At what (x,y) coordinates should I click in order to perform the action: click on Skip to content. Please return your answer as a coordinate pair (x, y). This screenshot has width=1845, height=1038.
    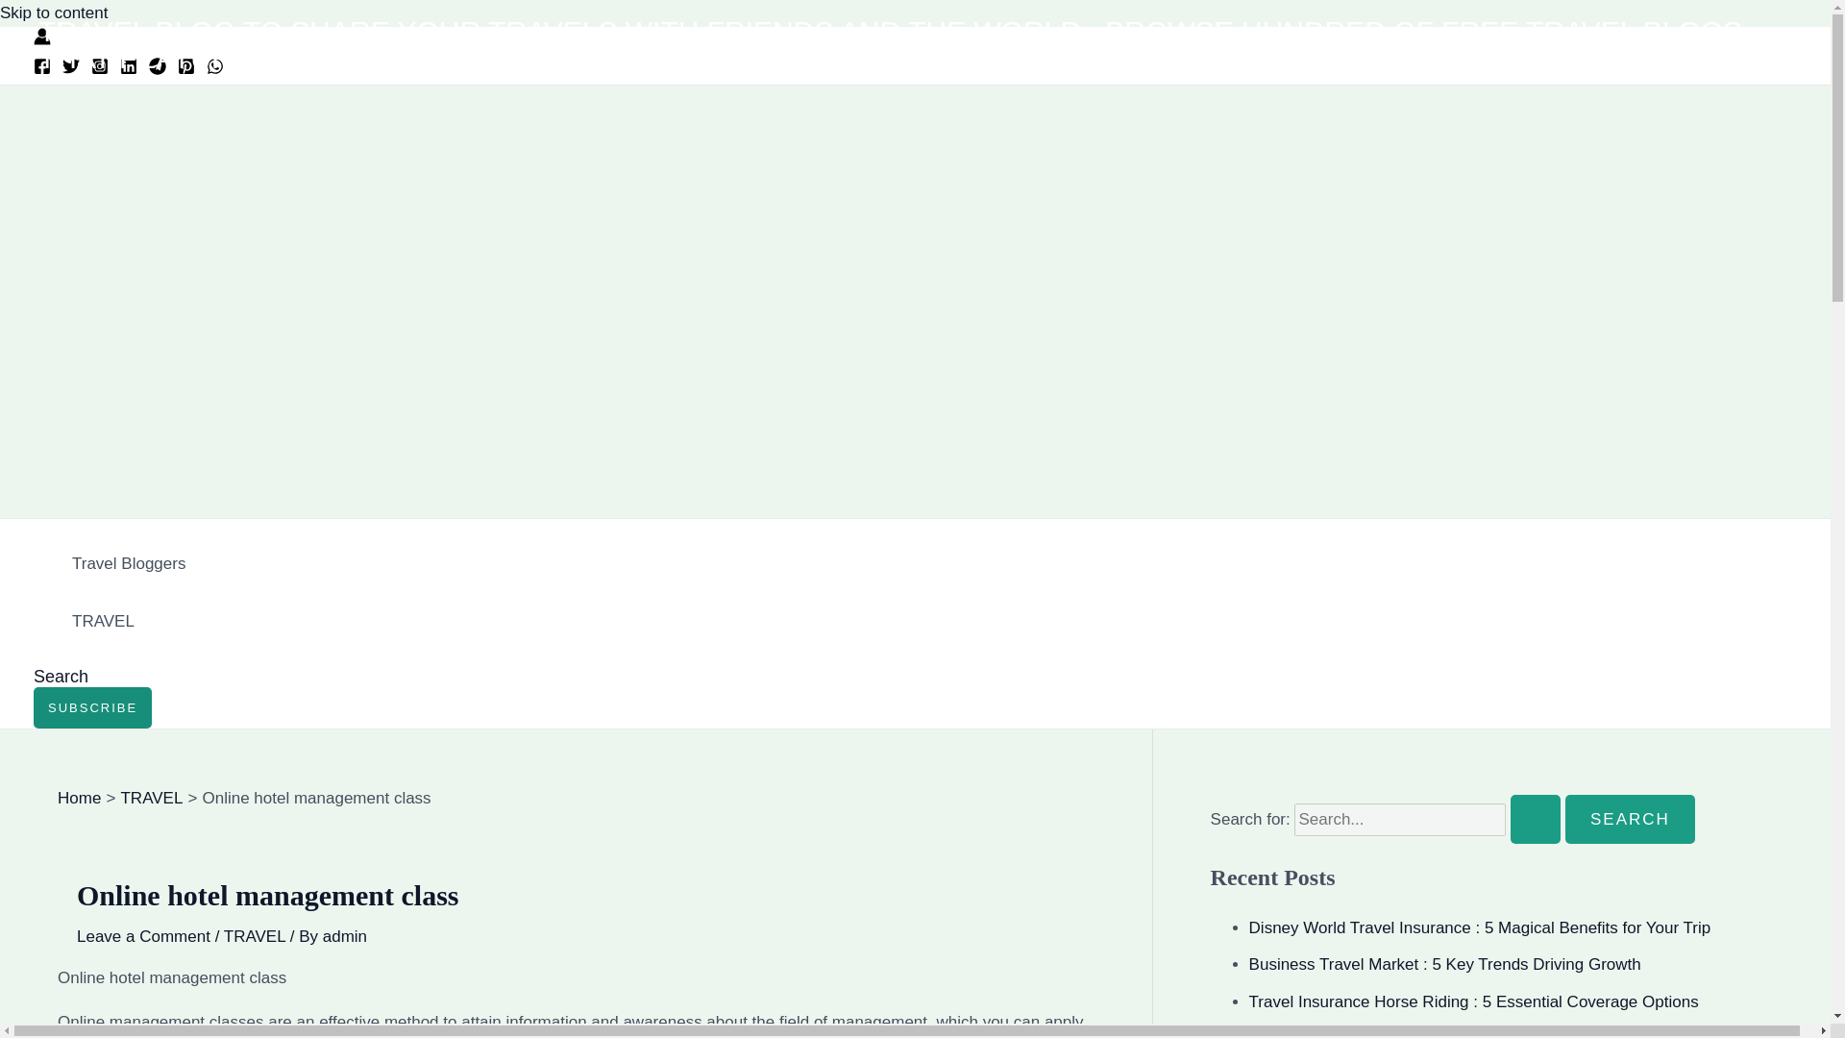
    Looking at the image, I should click on (54, 12).